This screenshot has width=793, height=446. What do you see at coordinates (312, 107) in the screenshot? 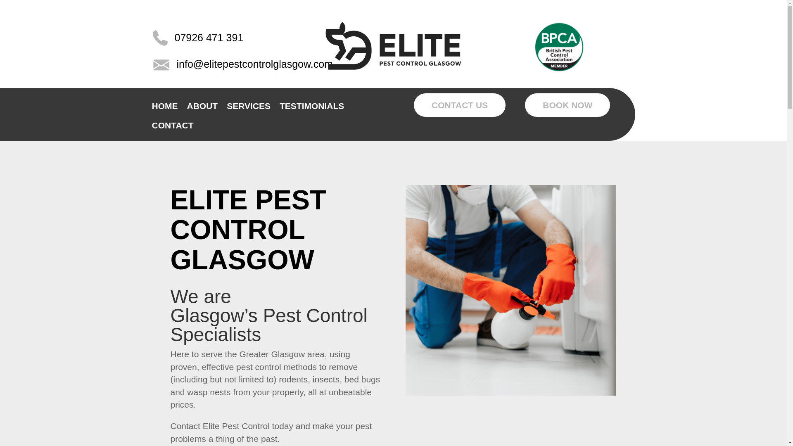
I see `TESTIMONIALS` at bounding box center [312, 107].